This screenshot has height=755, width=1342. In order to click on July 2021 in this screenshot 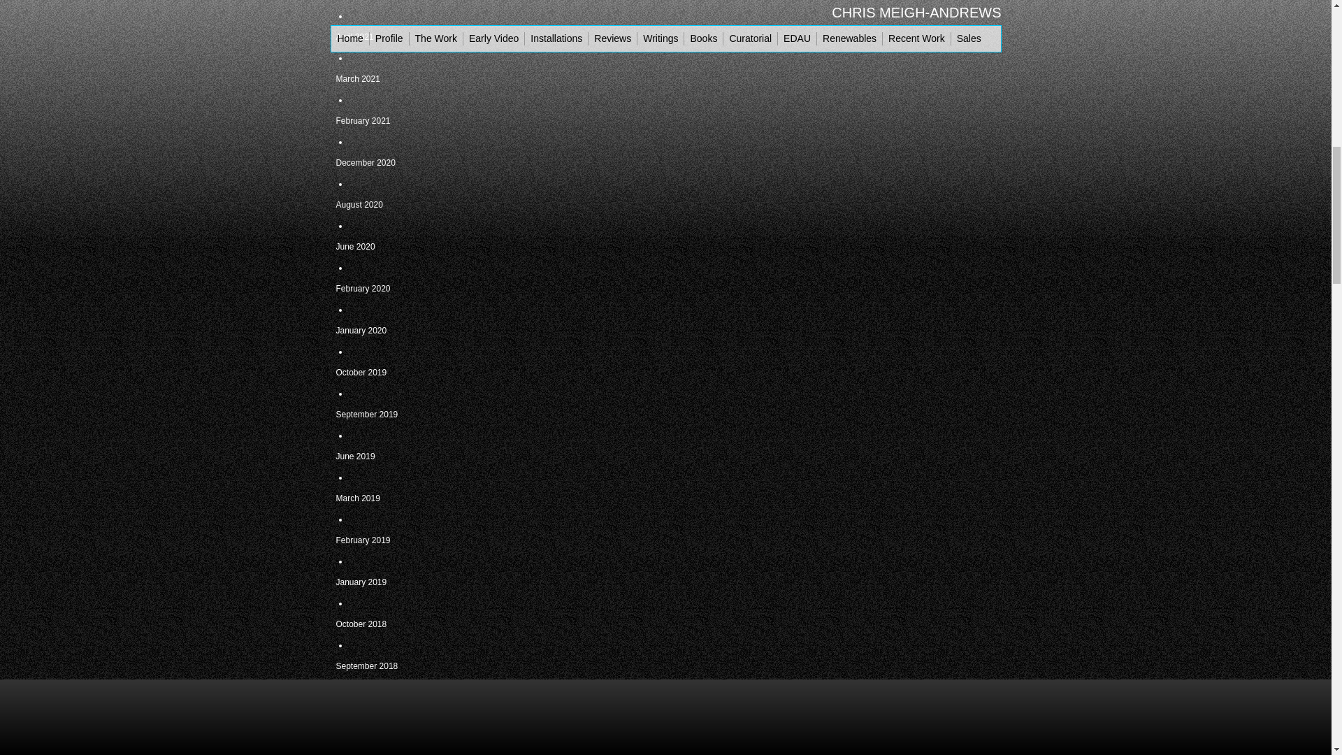, I will do `click(400, 3)`.